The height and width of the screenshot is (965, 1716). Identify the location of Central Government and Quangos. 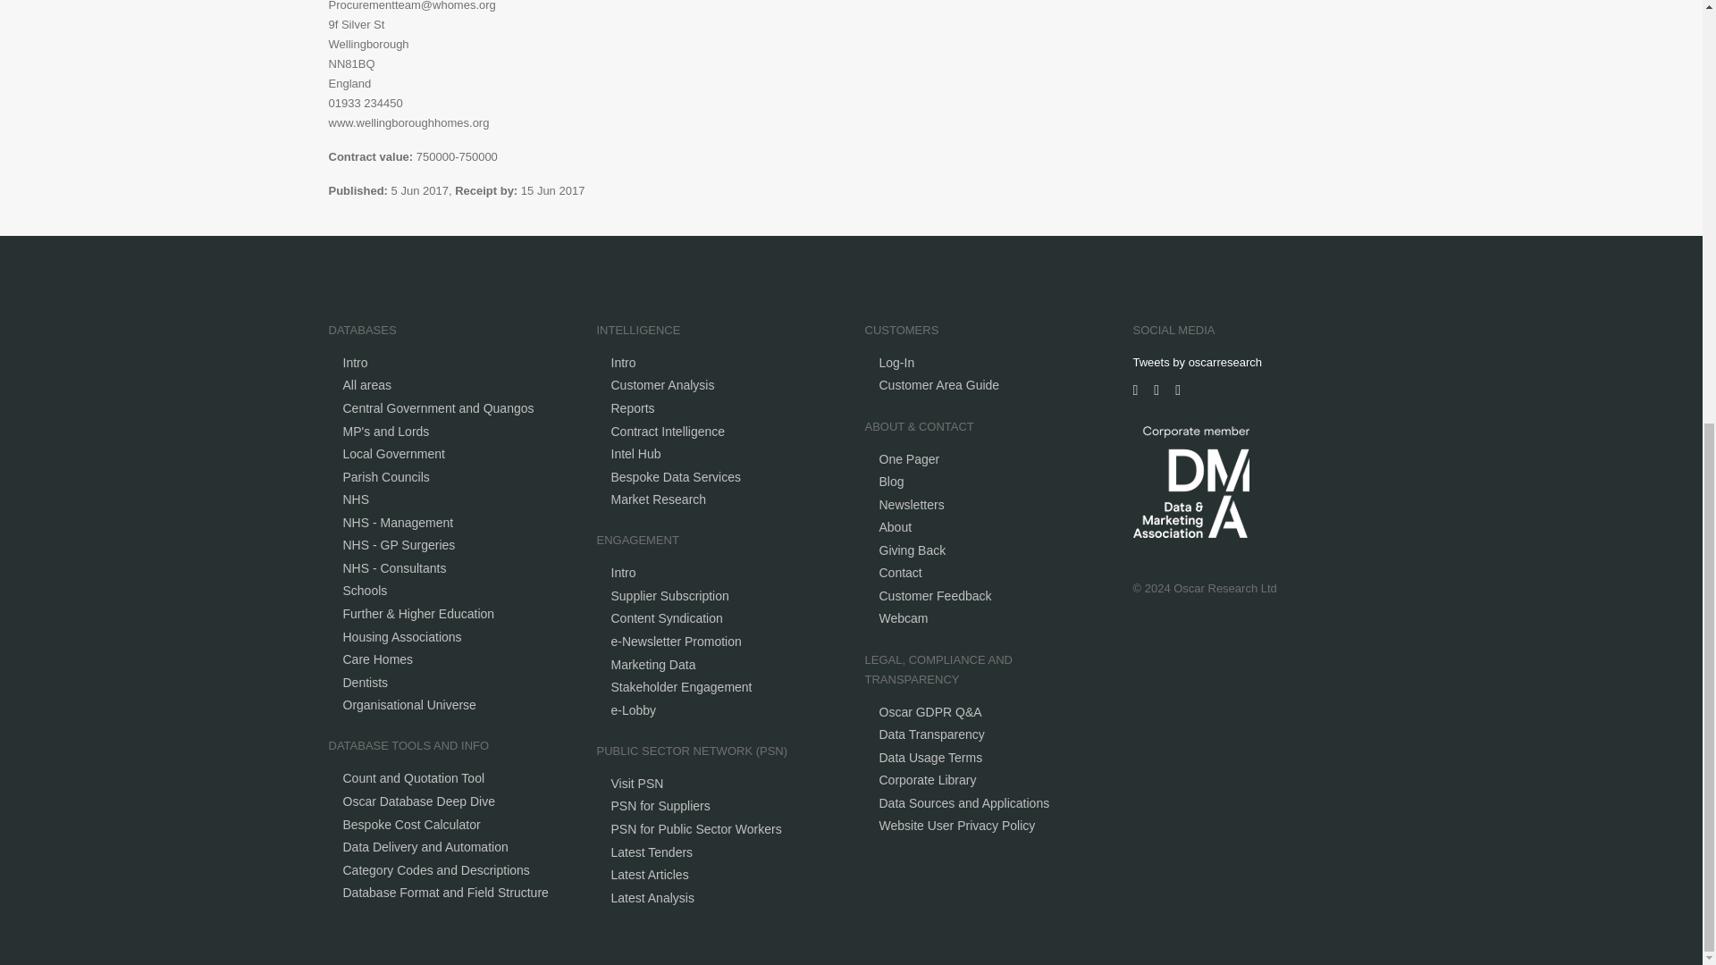
(438, 408).